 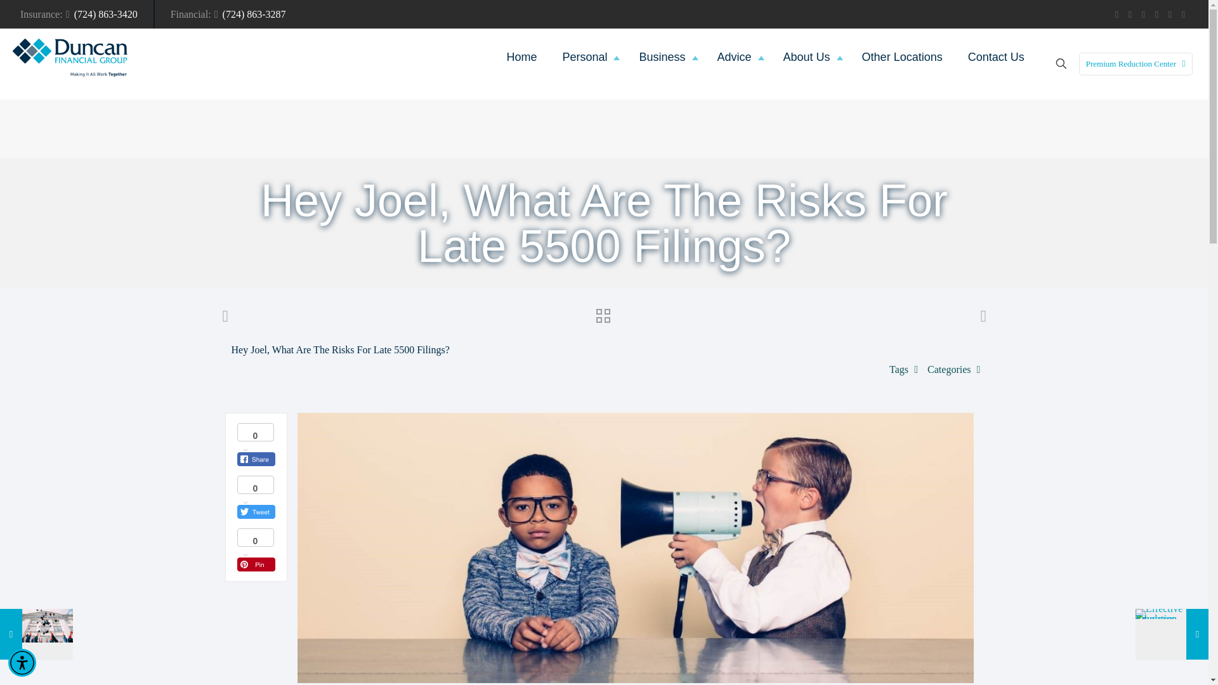 What do you see at coordinates (70, 57) in the screenshot?
I see `Duncan Financial Group` at bounding box center [70, 57].